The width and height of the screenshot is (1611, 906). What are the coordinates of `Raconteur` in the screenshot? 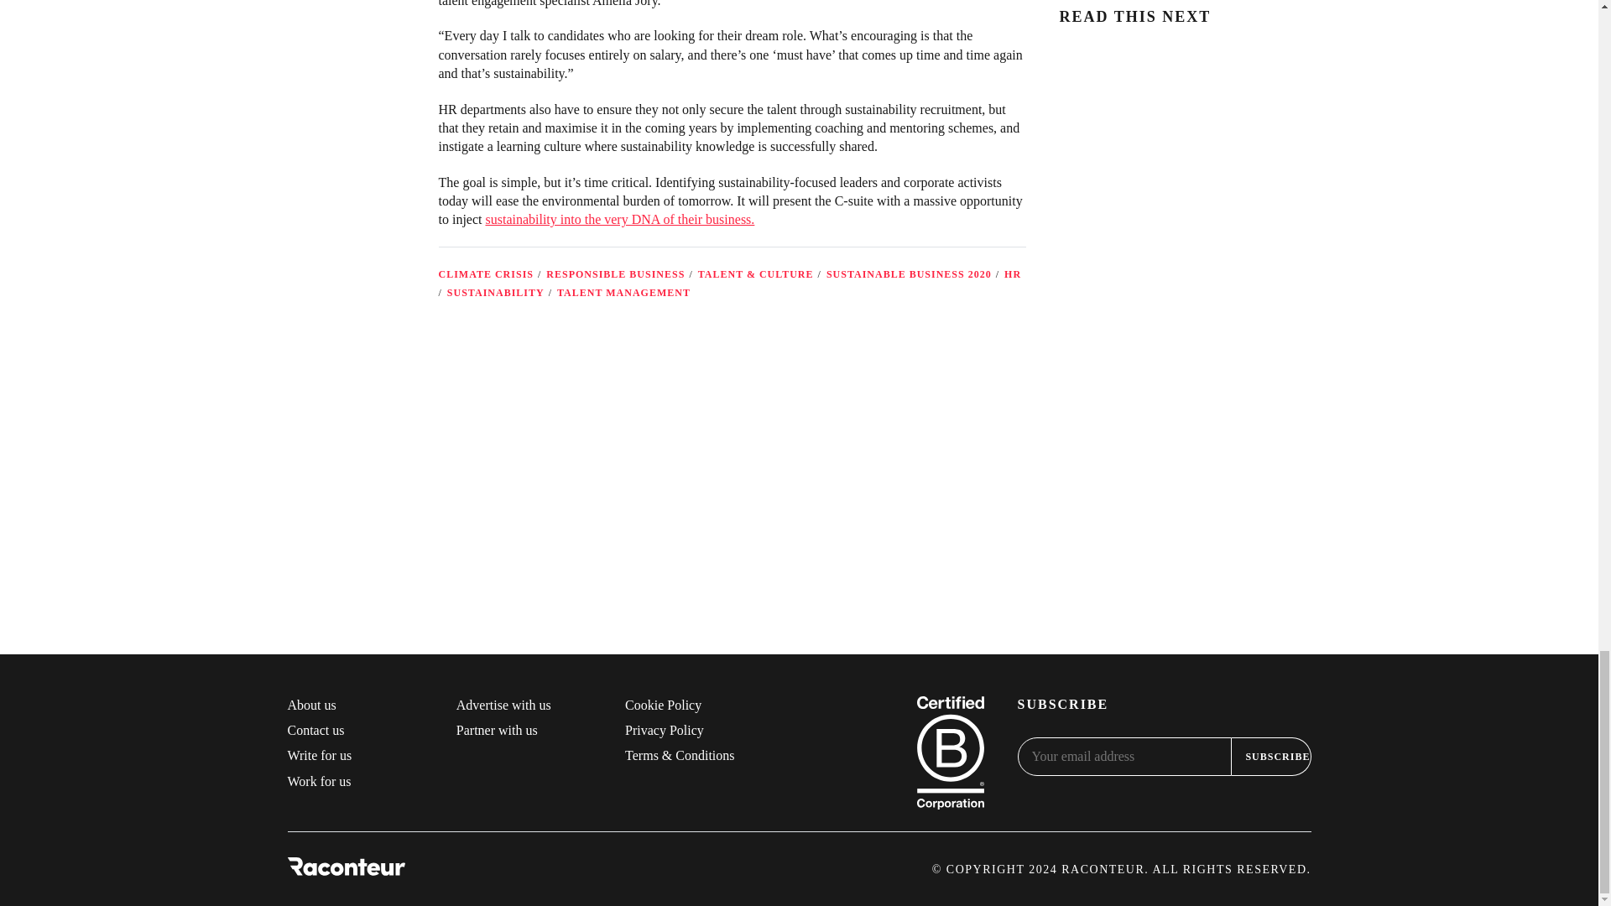 It's located at (345, 868).